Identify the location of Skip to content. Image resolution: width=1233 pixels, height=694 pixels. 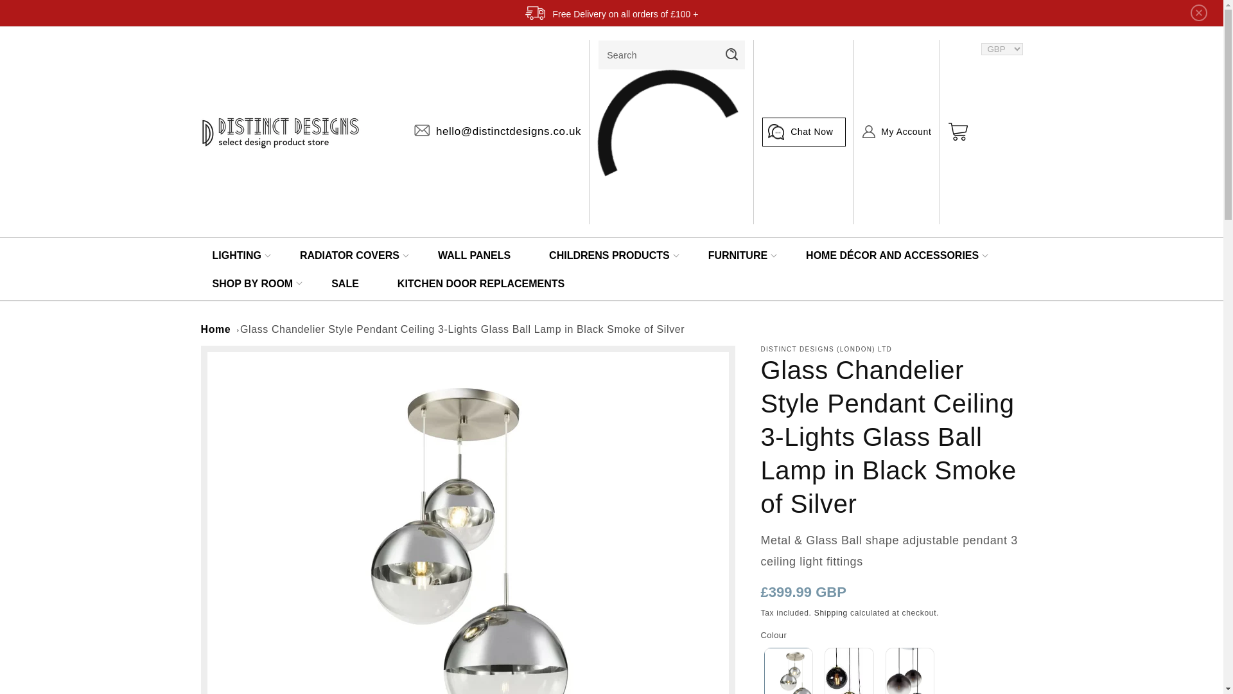
(39, 15).